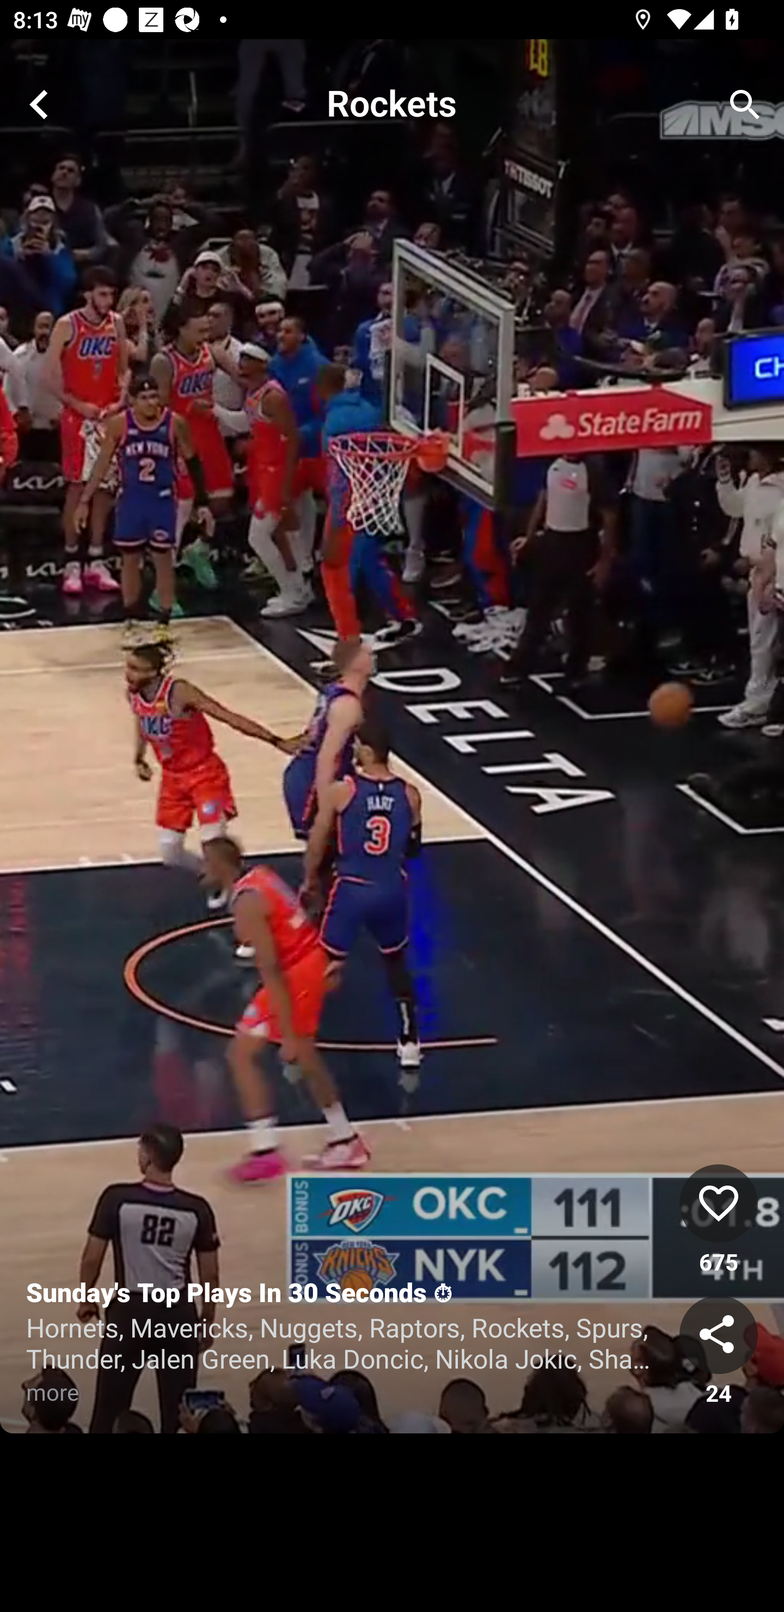 The image size is (784, 1612). Describe the element at coordinates (719, 1220) in the screenshot. I see `like 675 675 Likes` at that location.